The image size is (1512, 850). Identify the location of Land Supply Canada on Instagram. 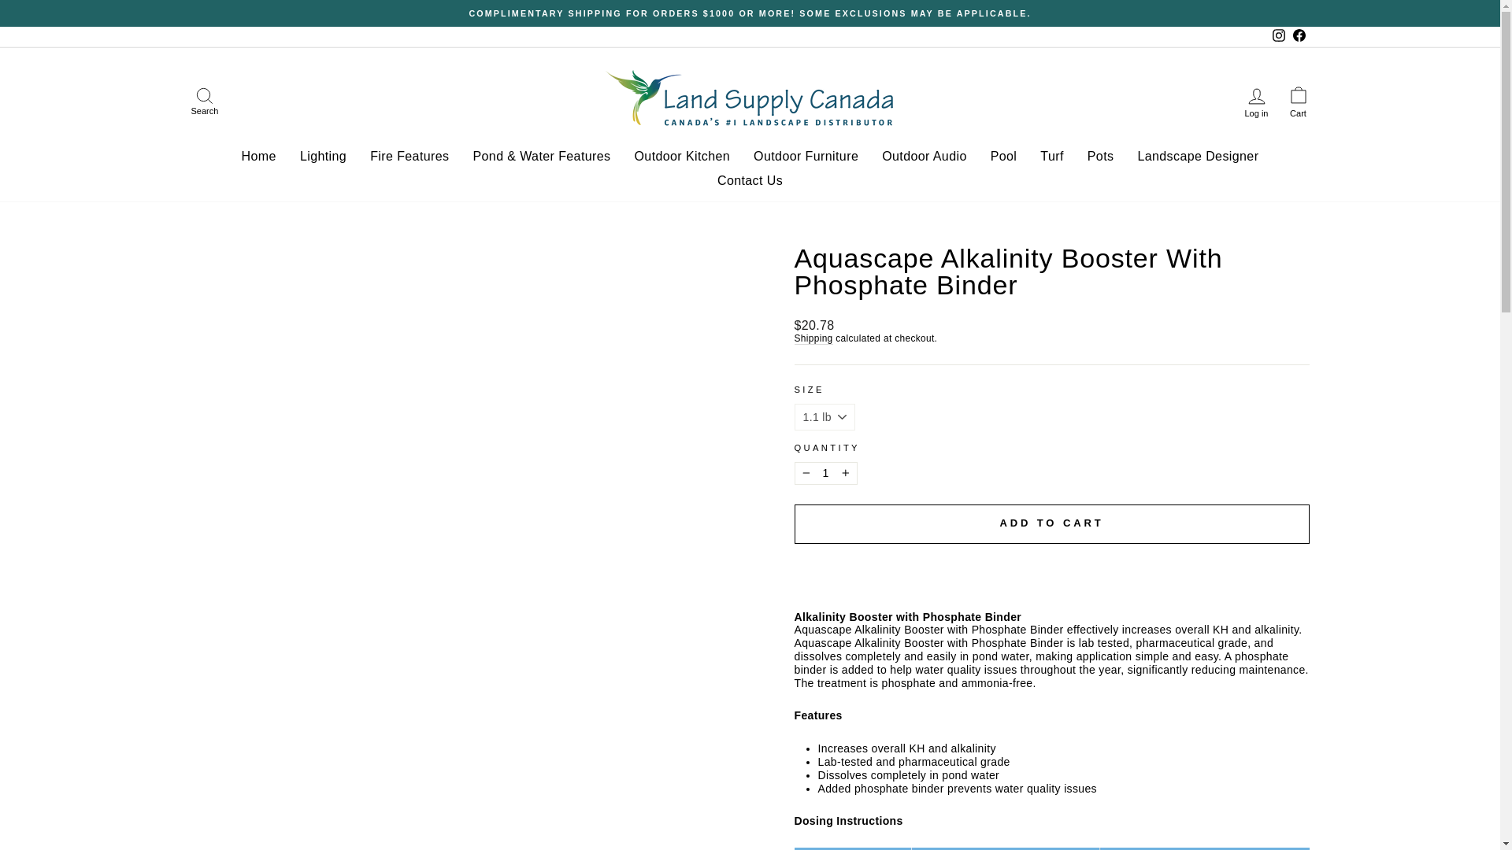
(1277, 36).